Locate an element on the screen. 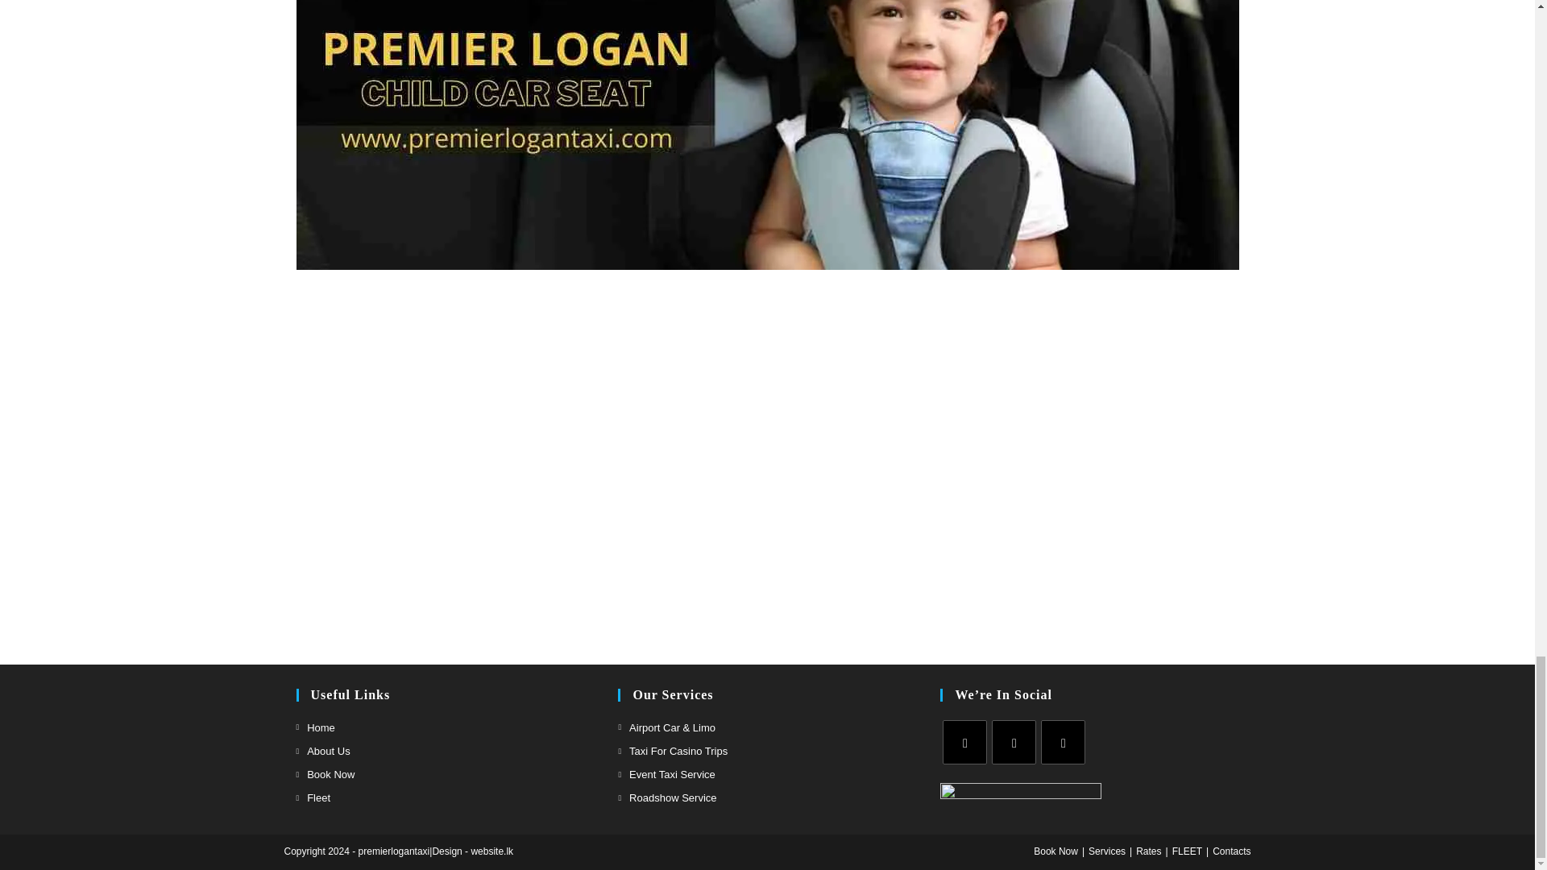  Fleet is located at coordinates (313, 797).